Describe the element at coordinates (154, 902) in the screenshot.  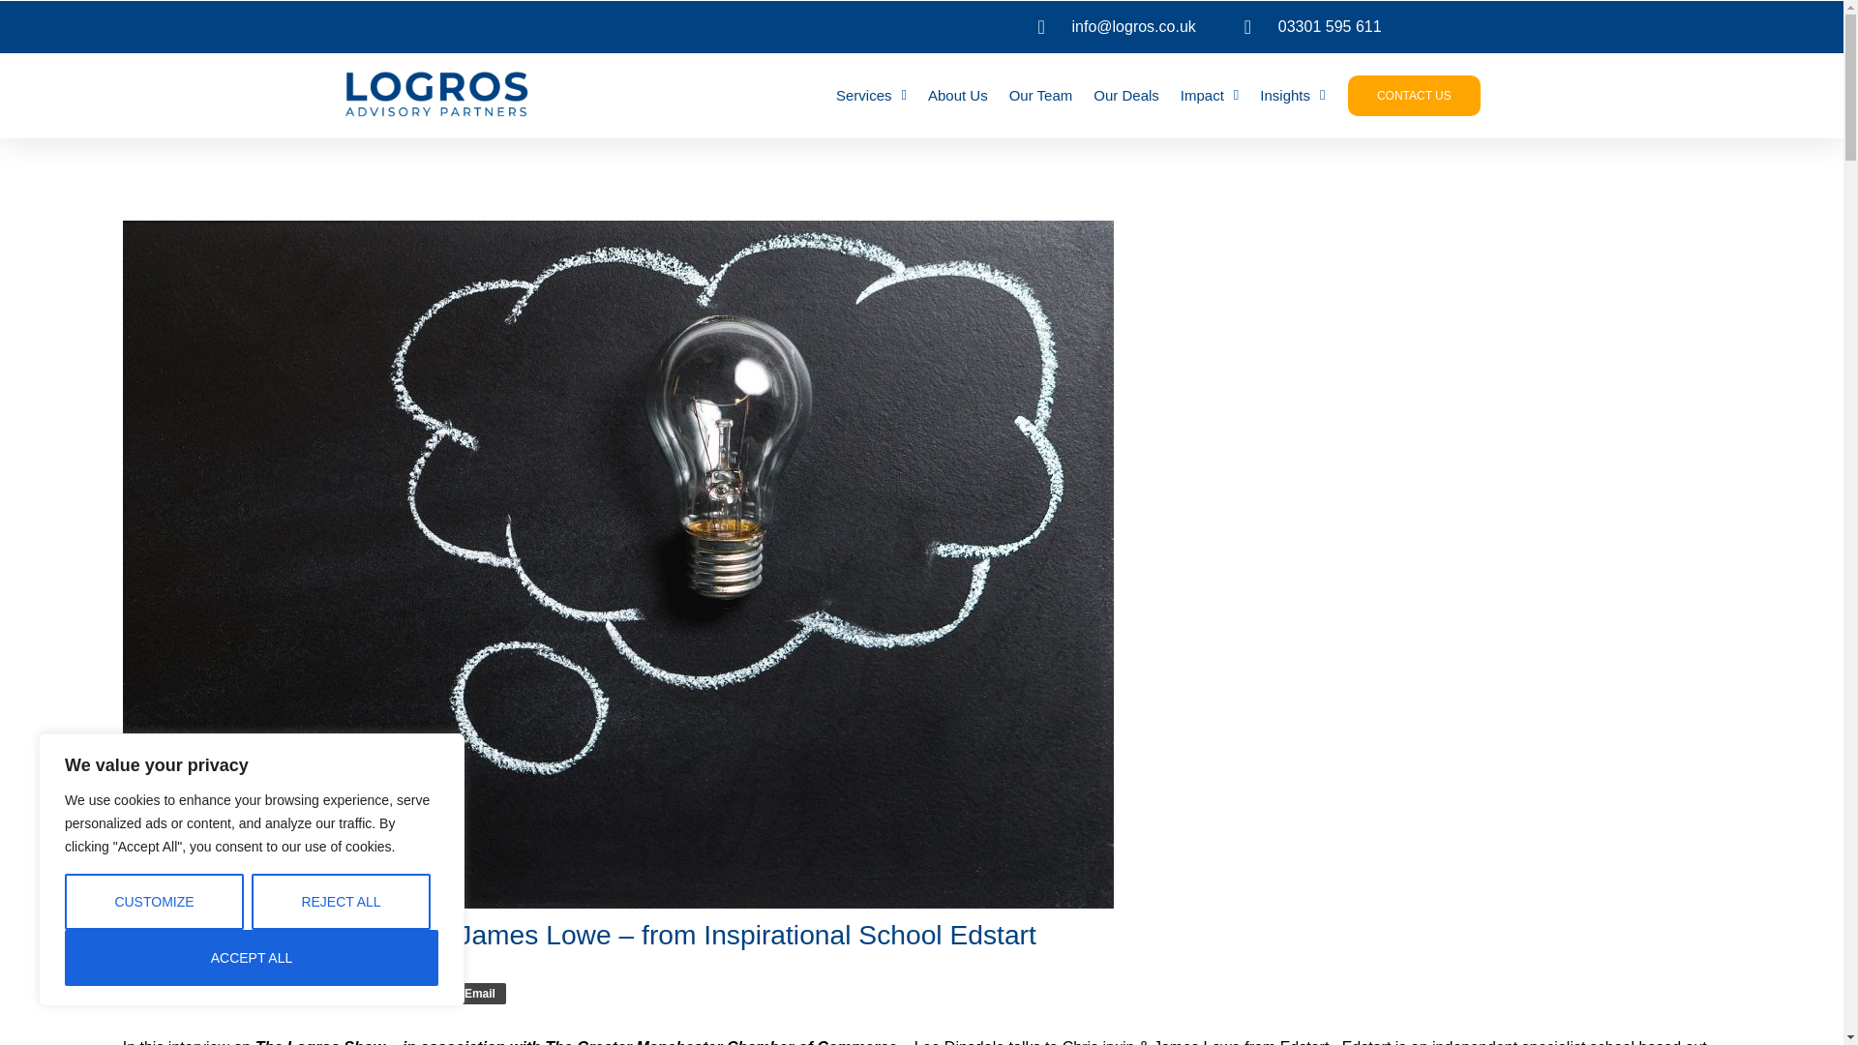
I see `CUSTOMIZE` at that location.